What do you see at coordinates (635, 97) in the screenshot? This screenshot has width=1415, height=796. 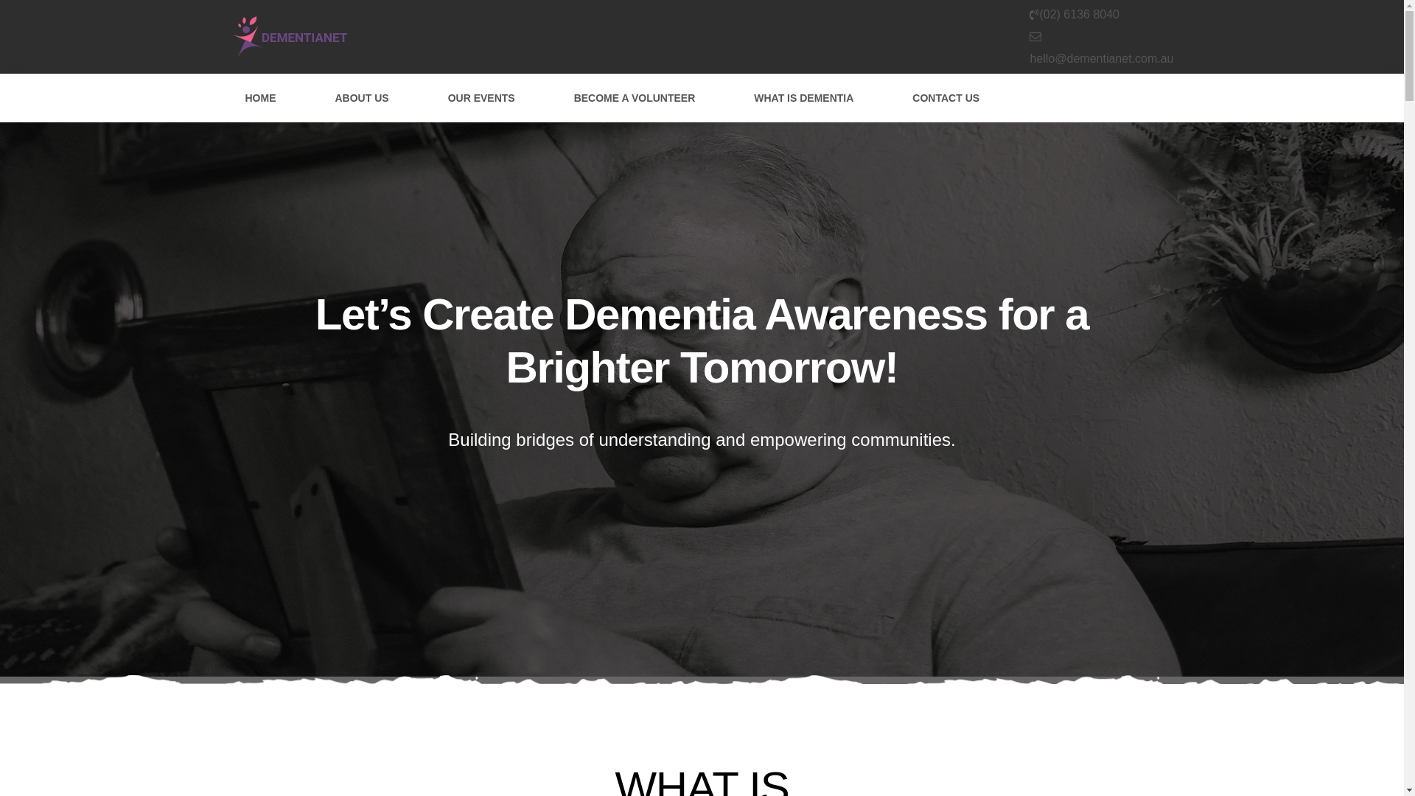 I see `BECOME A VOLUNTEER` at bounding box center [635, 97].